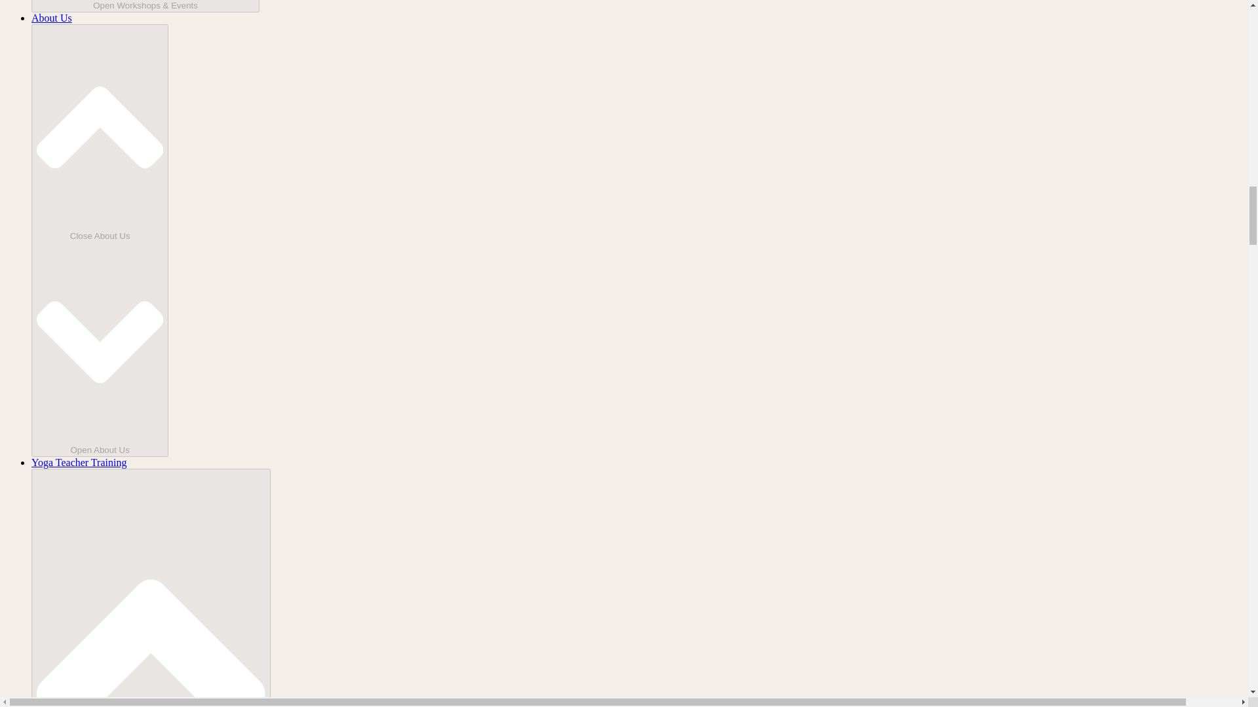 The image size is (1258, 707). What do you see at coordinates (100, 240) in the screenshot?
I see `Close About Us Open About Us` at bounding box center [100, 240].